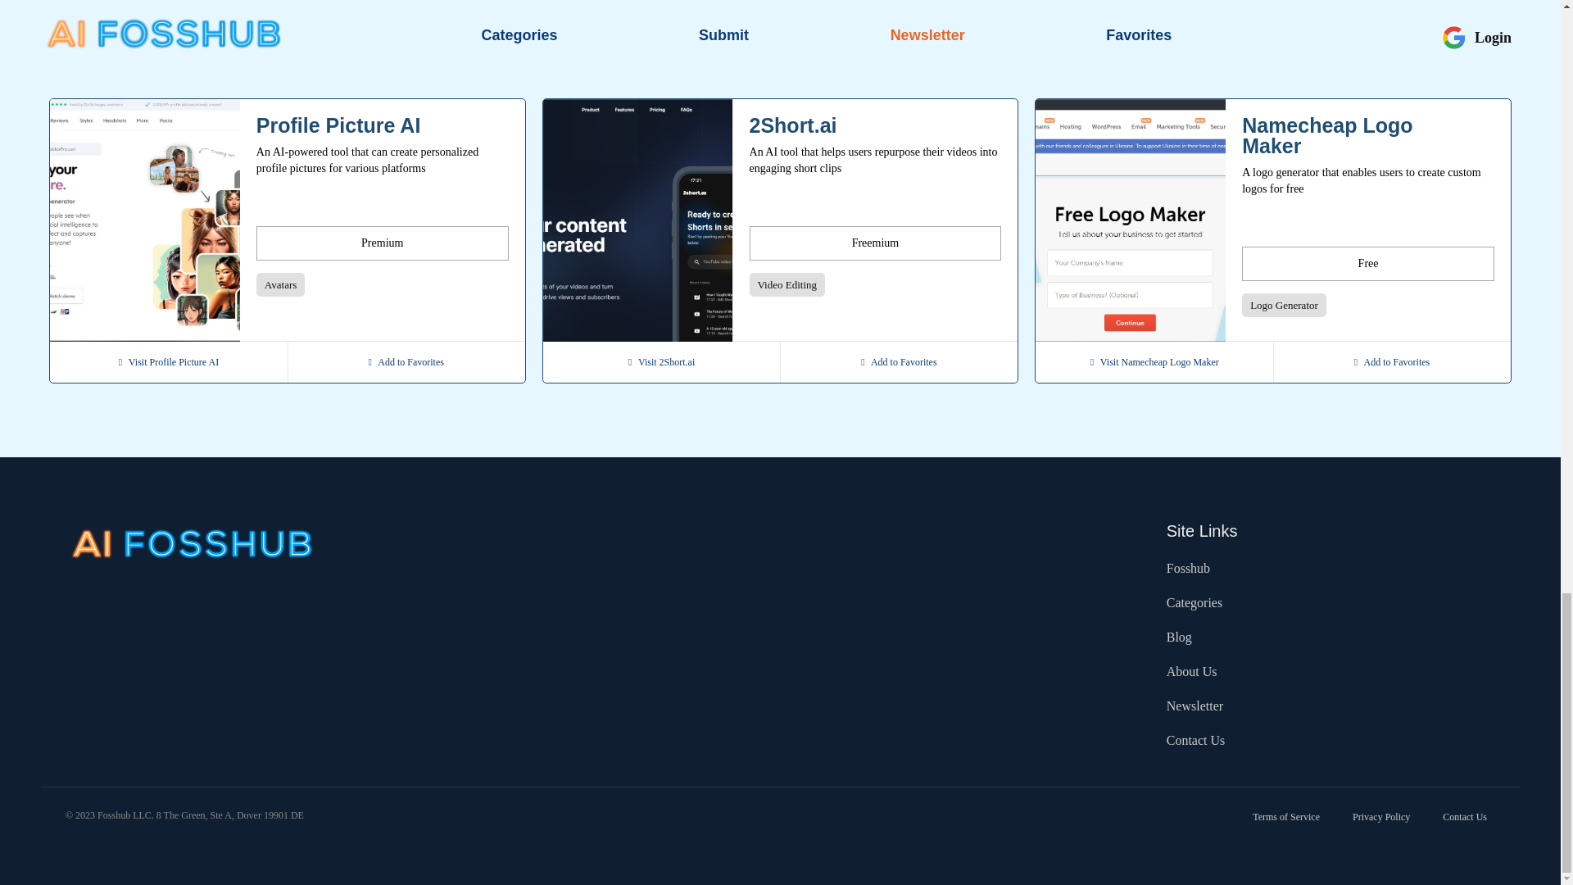  Describe the element at coordinates (280, 284) in the screenshot. I see `Avatars` at that location.